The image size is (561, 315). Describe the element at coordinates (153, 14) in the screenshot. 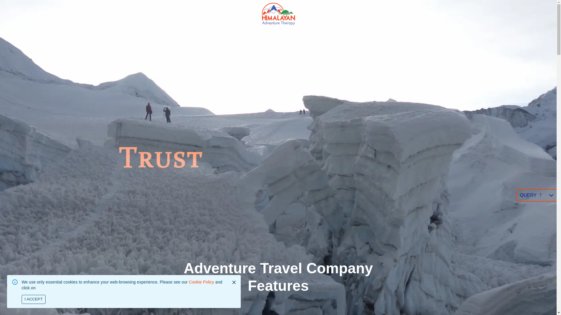

I see `Destinations` at that location.